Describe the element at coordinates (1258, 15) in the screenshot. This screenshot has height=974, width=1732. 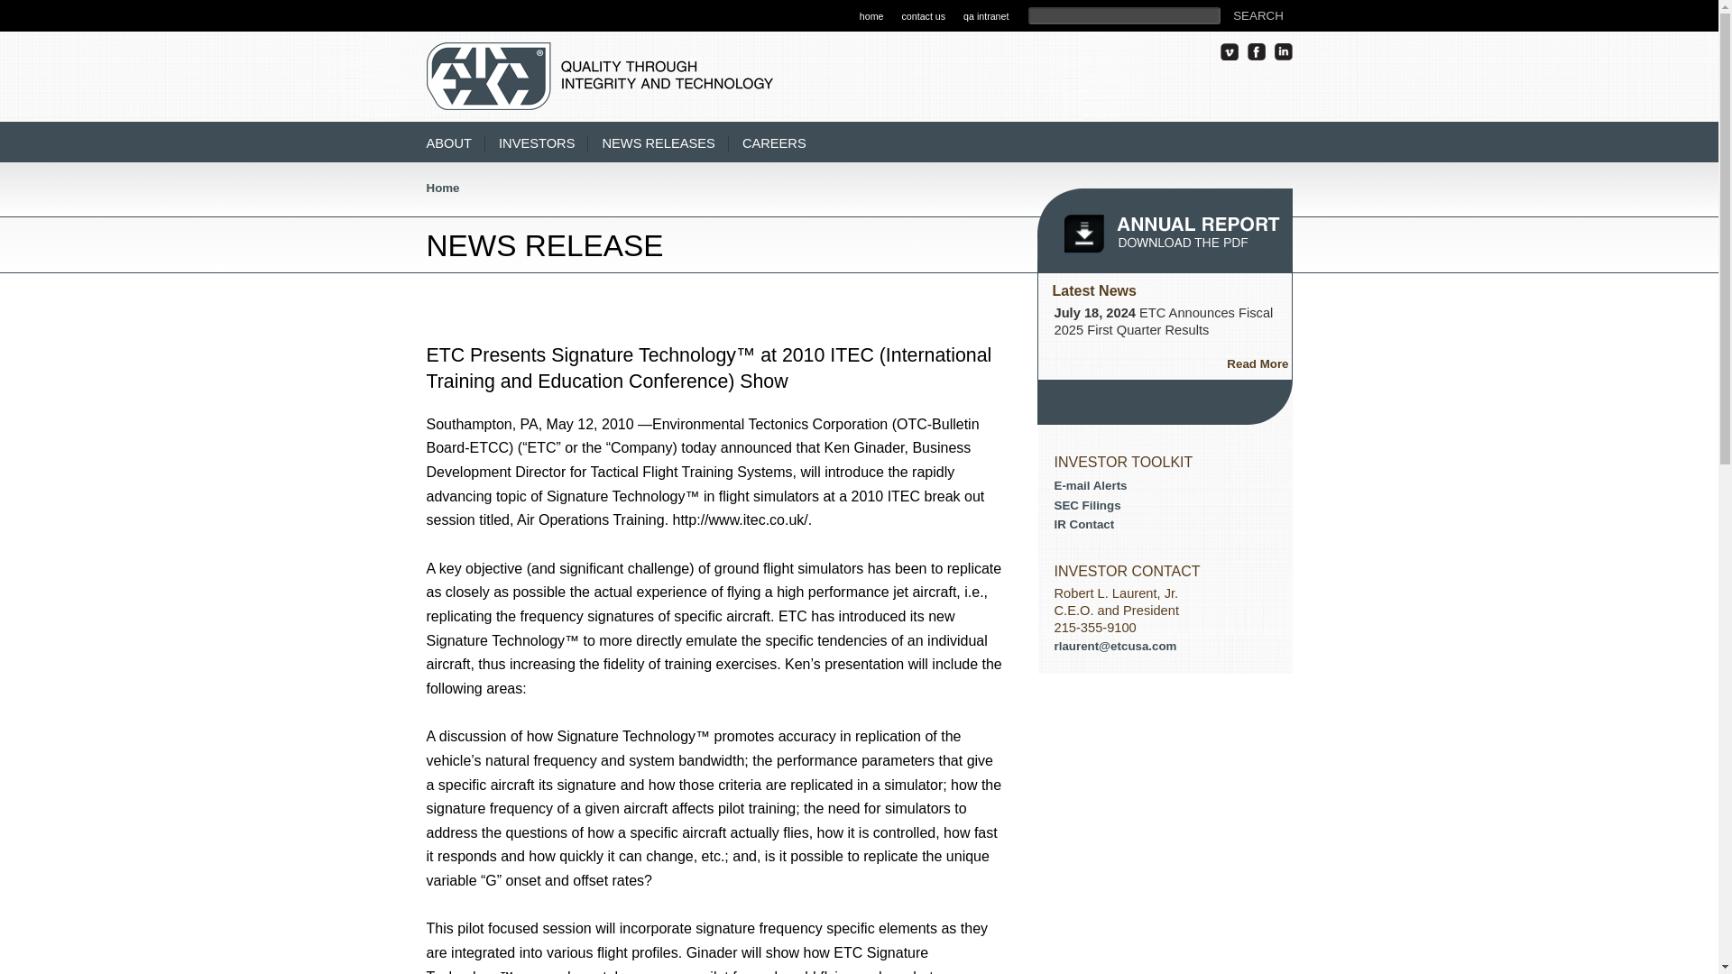
I see `Search` at that location.